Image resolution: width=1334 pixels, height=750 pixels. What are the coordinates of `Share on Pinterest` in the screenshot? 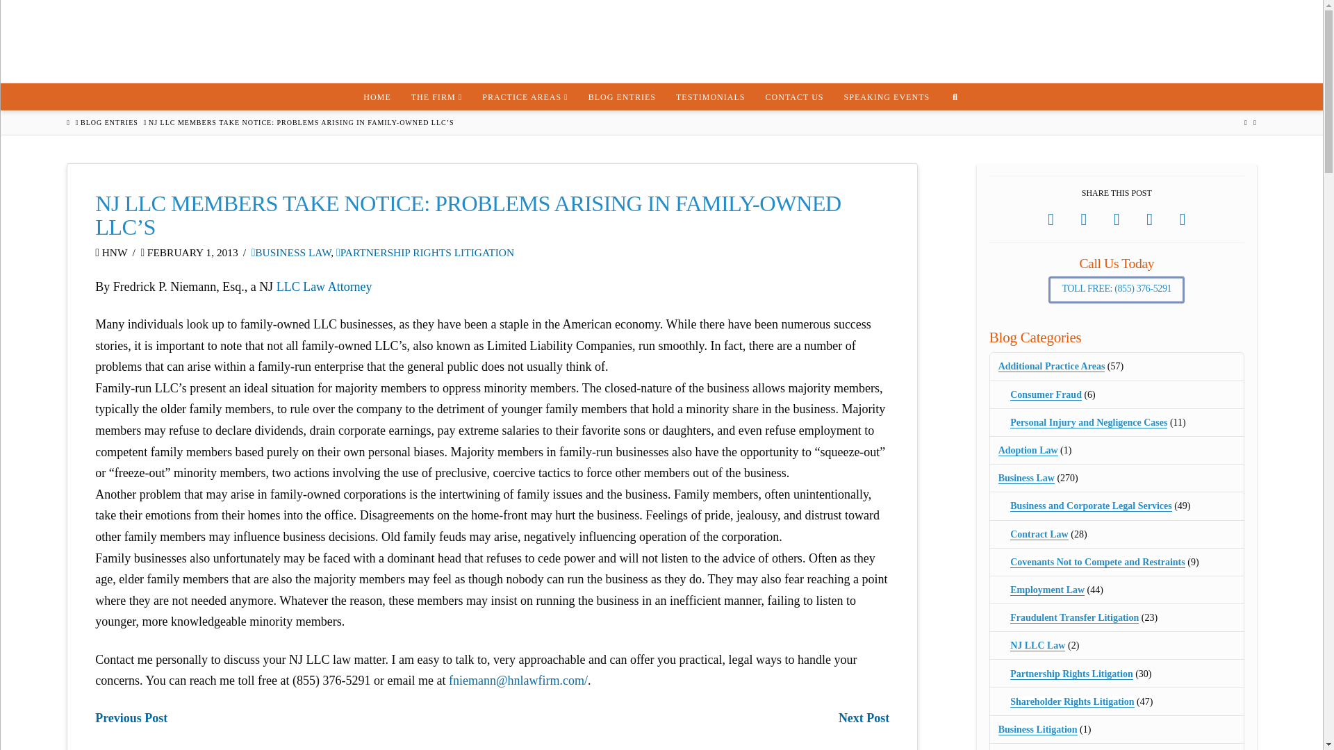 It's located at (1149, 219).